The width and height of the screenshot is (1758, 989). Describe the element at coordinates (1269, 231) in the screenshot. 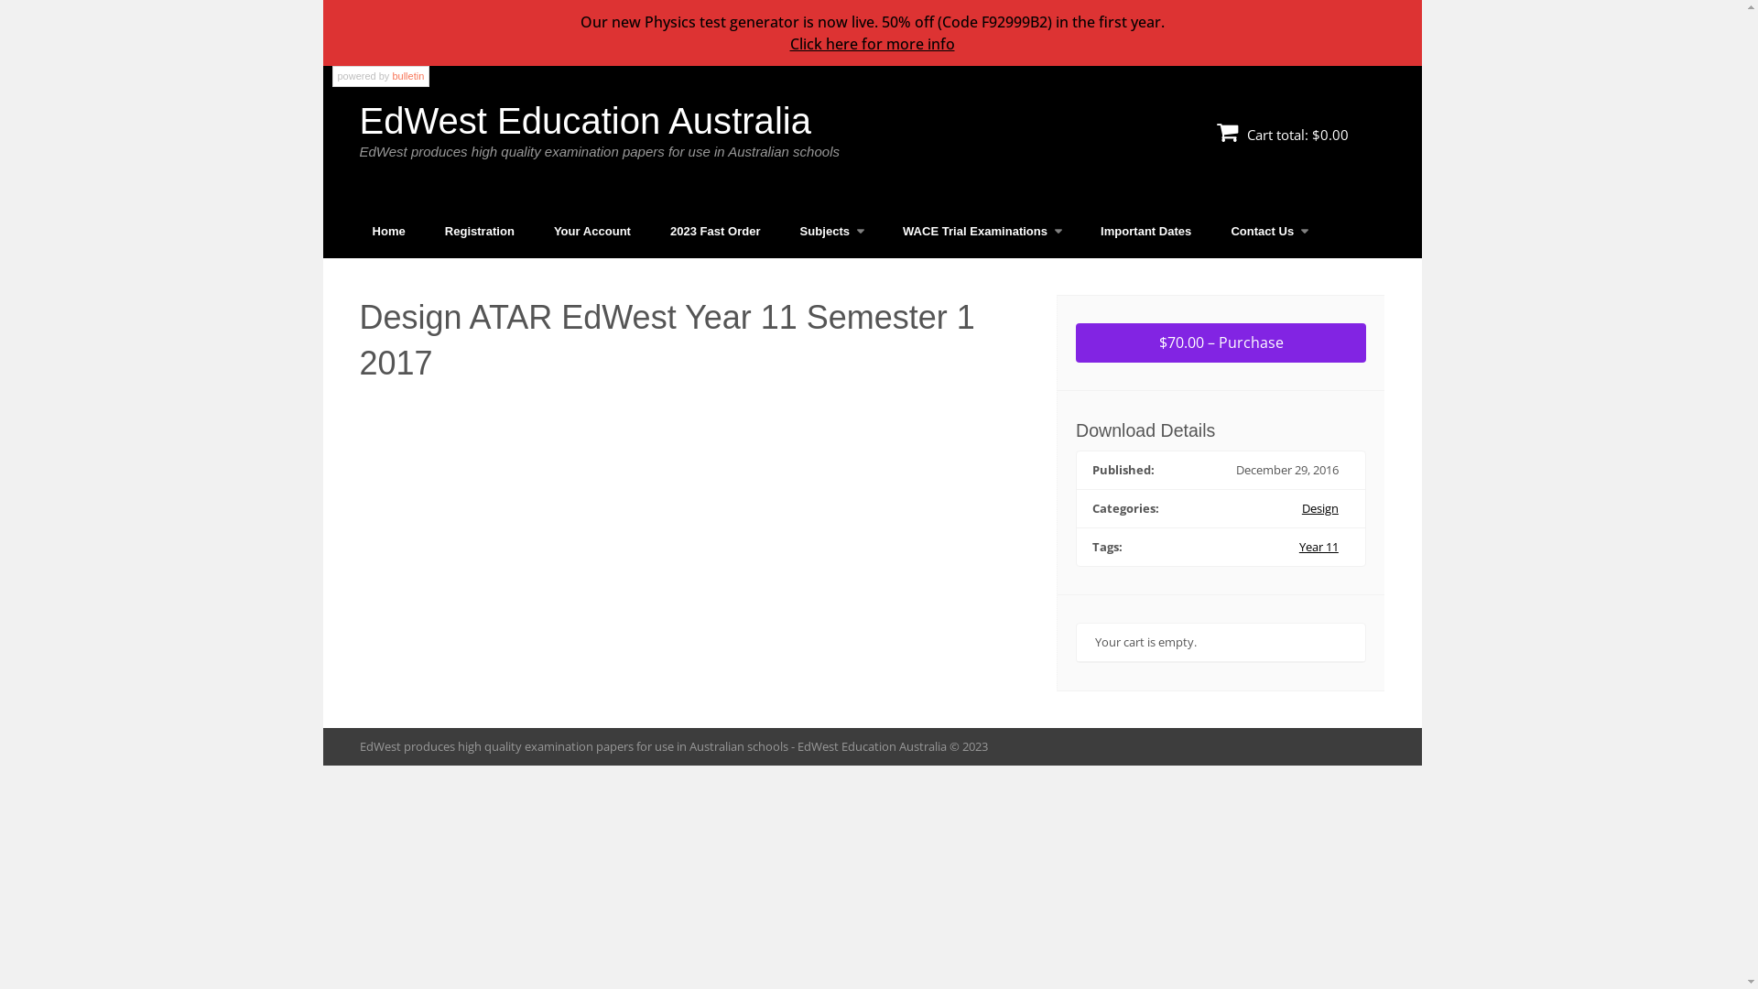

I see `Contact Us` at that location.